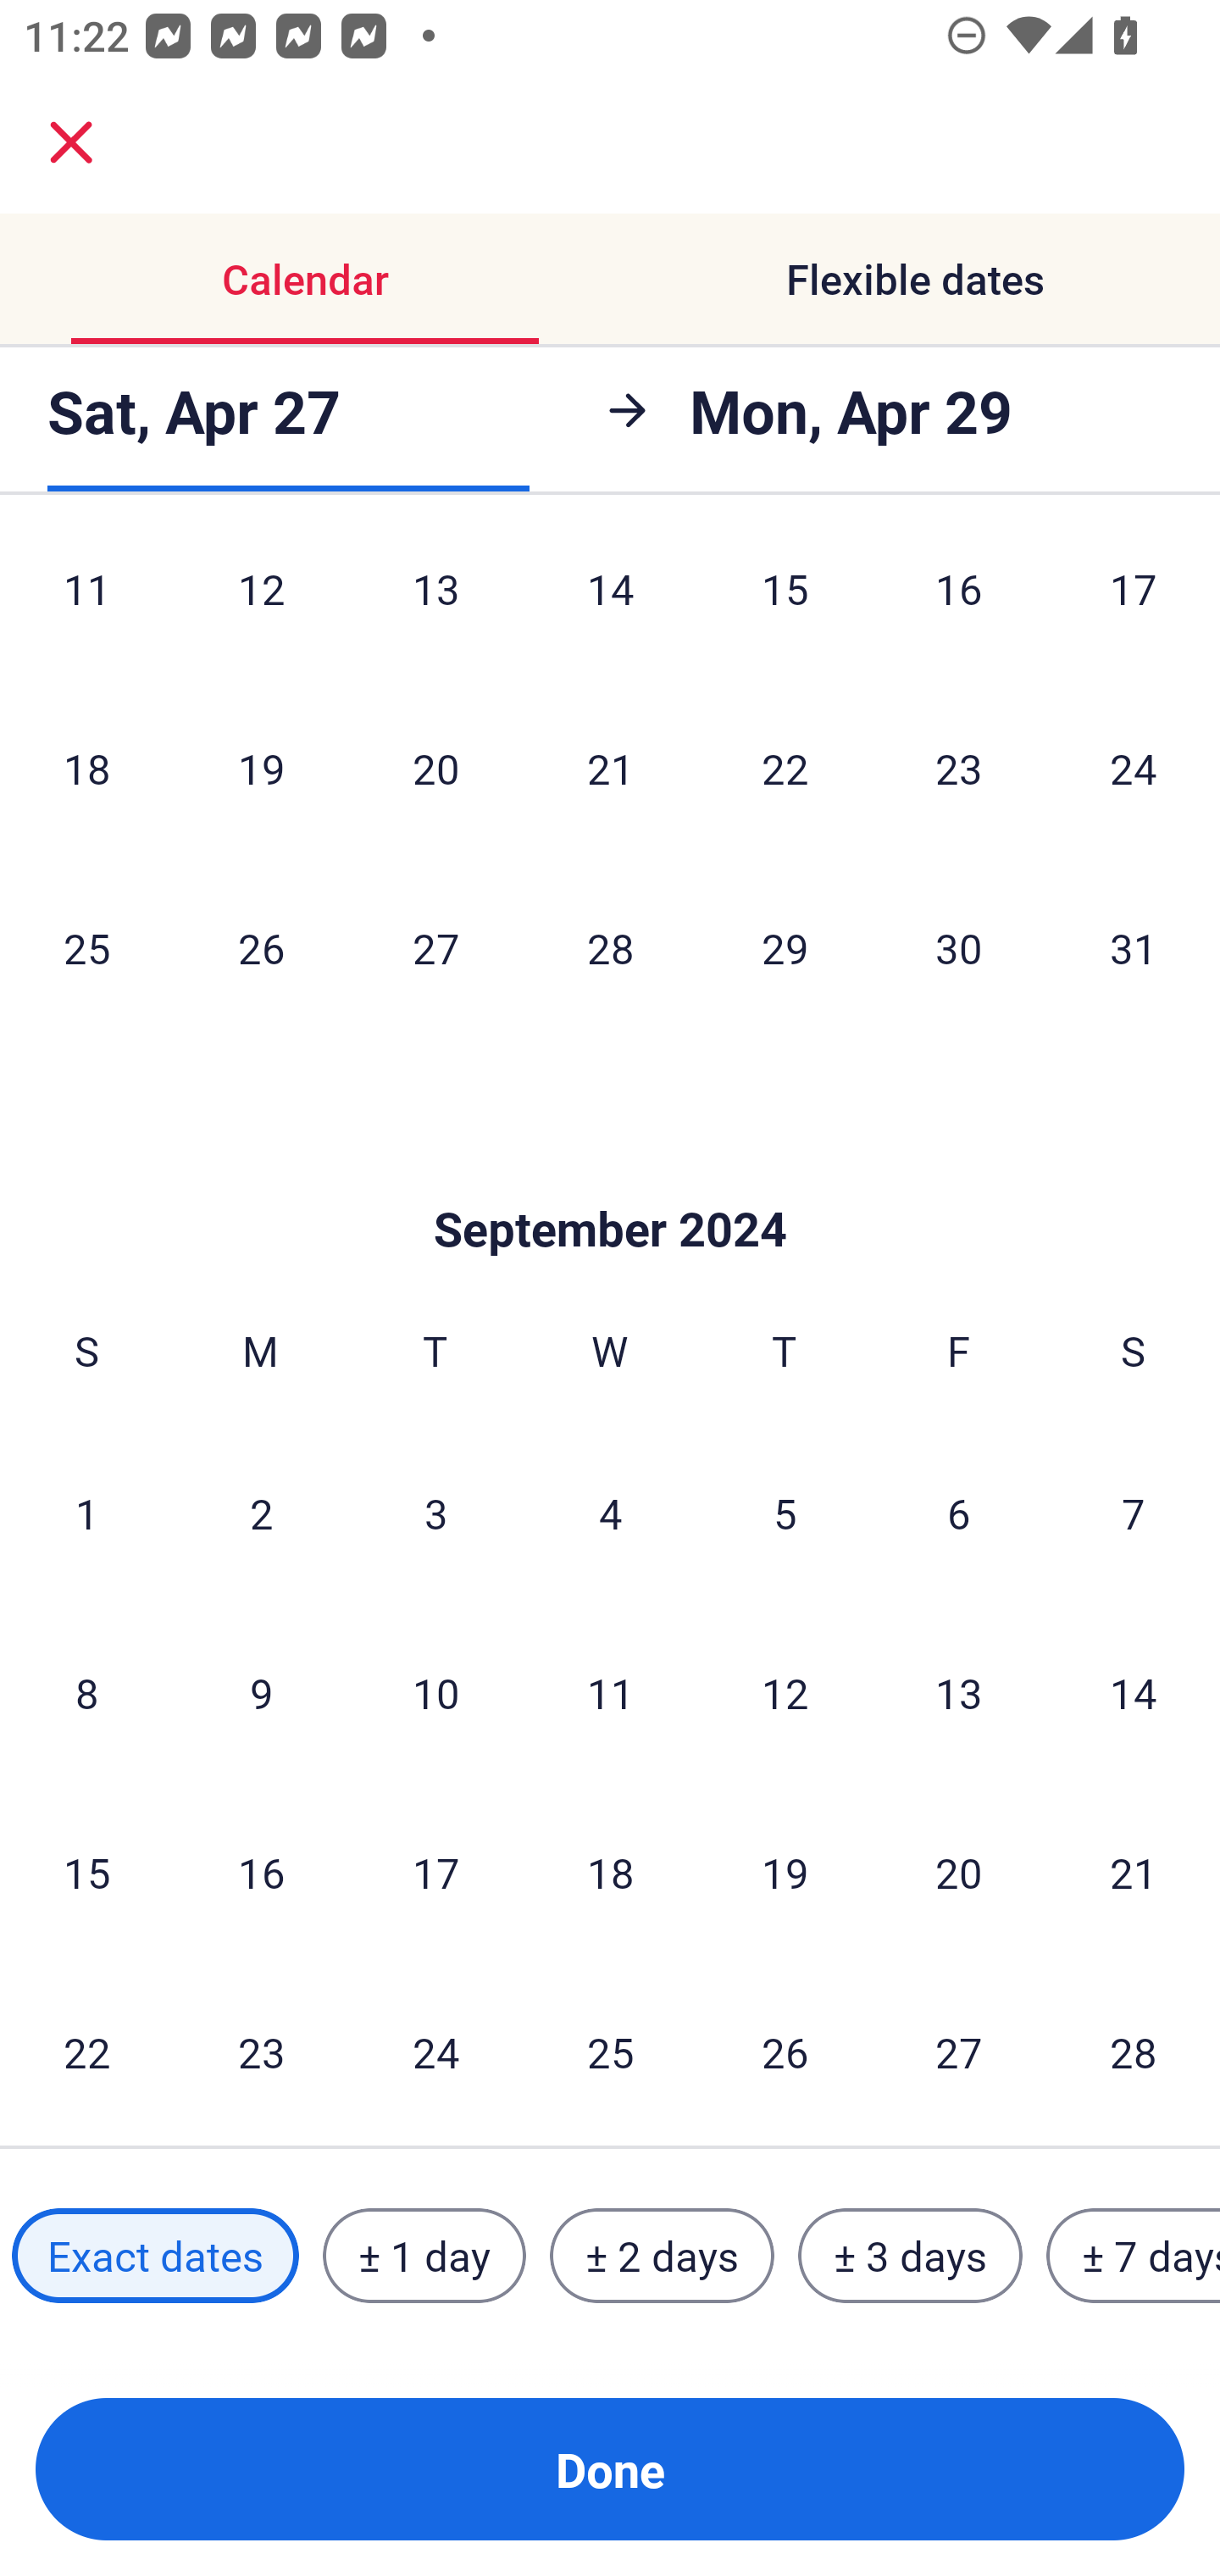 The width and height of the screenshot is (1220, 2576). I want to click on 17 Tuesday, September 17, 2024, so click(435, 1873).